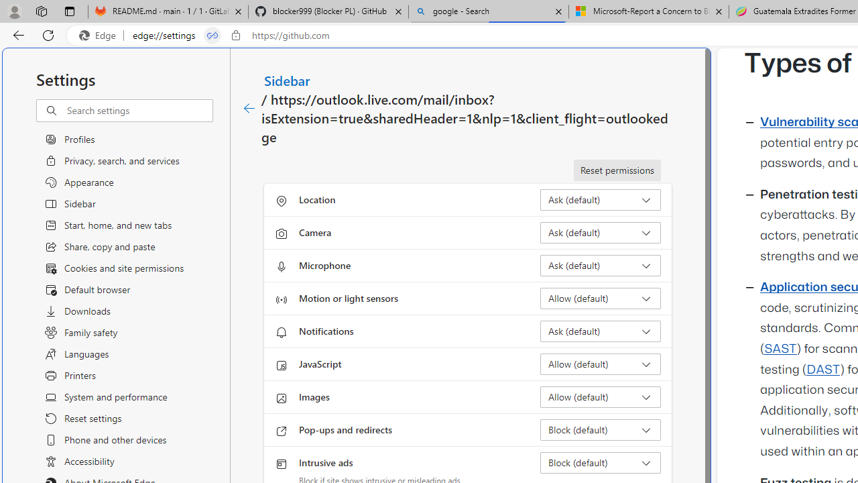 Image resolution: width=858 pixels, height=483 pixels. What do you see at coordinates (601, 364) in the screenshot?
I see `JavaScript Allow (default)` at bounding box center [601, 364].